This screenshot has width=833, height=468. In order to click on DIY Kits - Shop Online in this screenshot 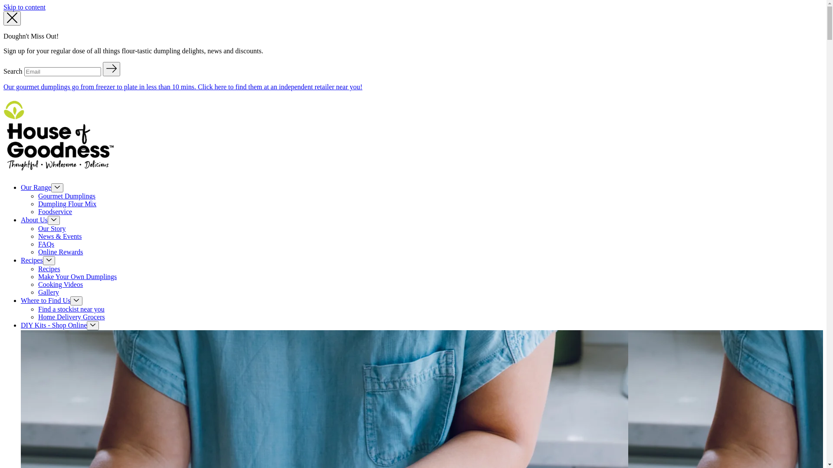, I will do `click(54, 325)`.